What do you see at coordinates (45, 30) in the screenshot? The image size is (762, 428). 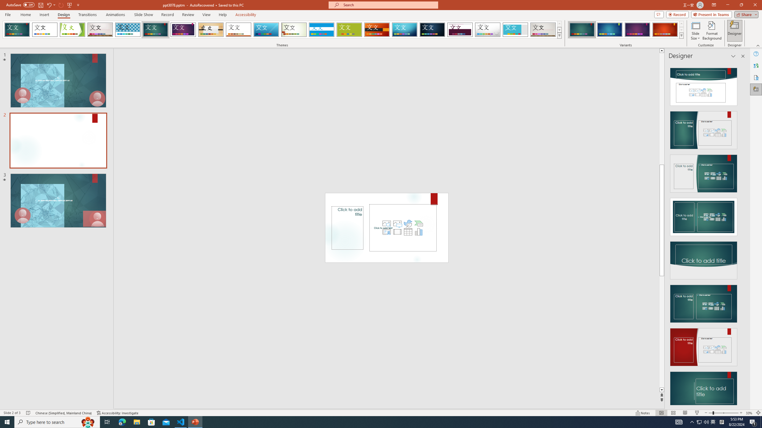 I see `Office Theme` at bounding box center [45, 30].